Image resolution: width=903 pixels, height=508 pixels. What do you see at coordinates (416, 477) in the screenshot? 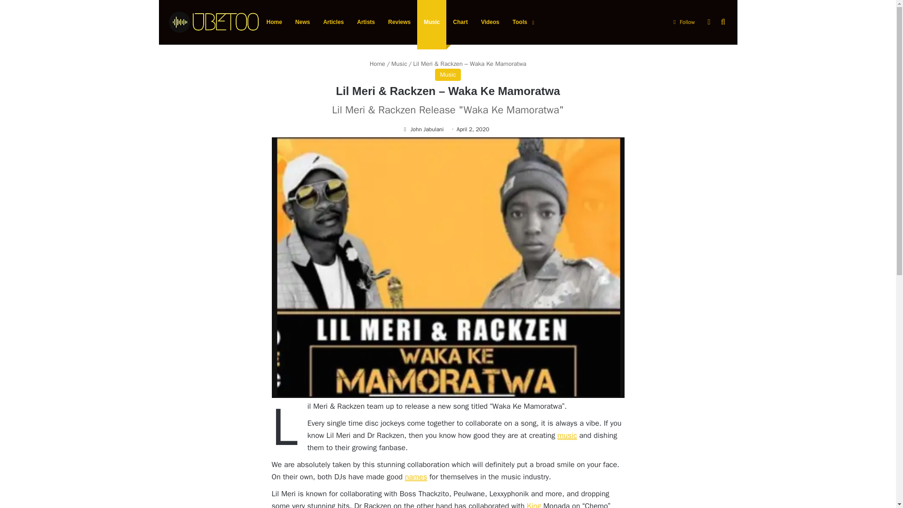
I see `names` at bounding box center [416, 477].